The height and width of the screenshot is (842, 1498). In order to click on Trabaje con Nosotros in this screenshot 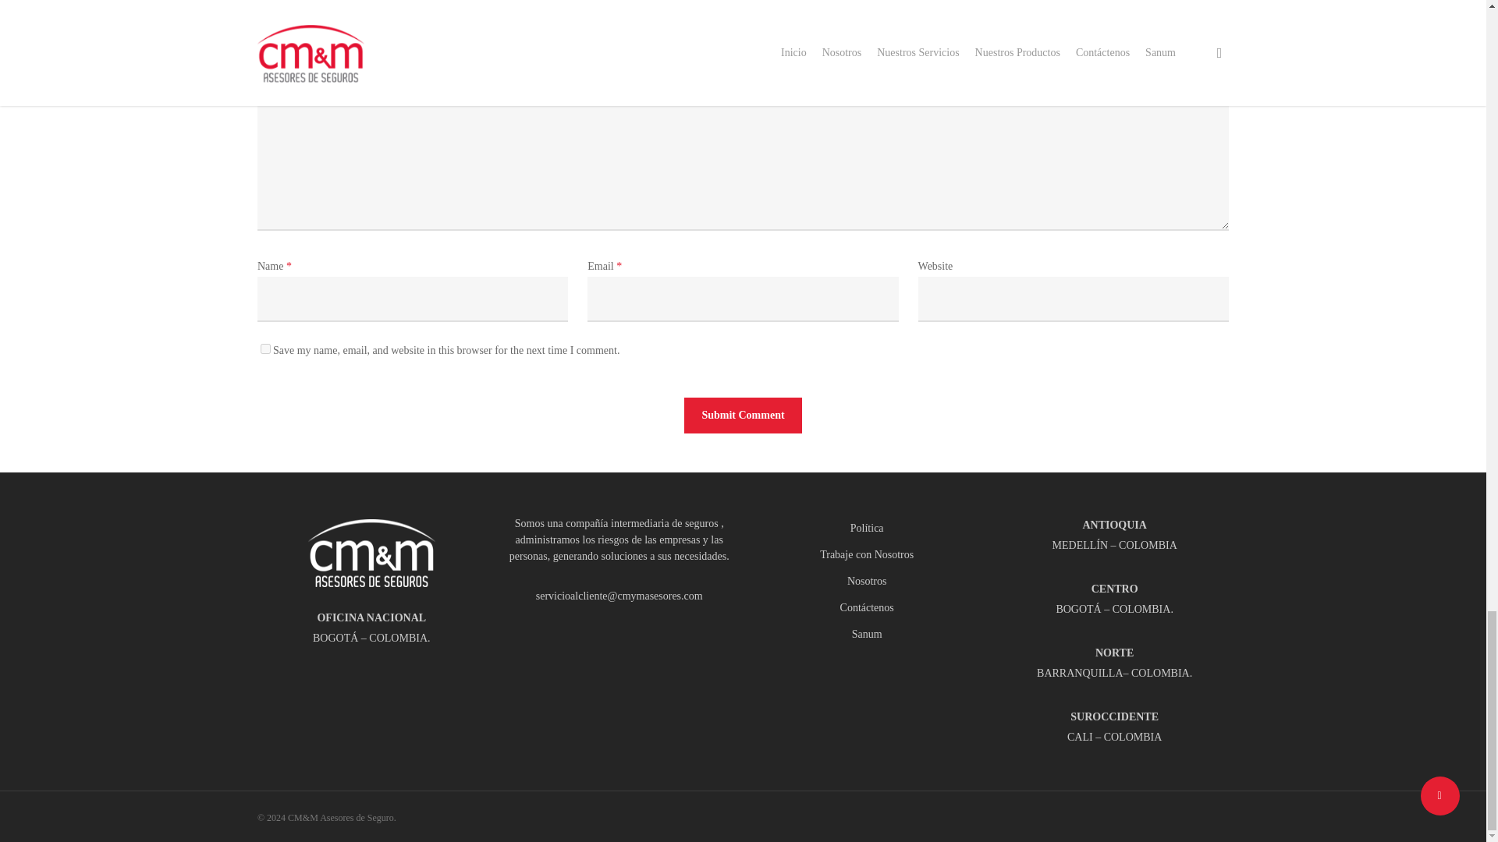, I will do `click(867, 554)`.